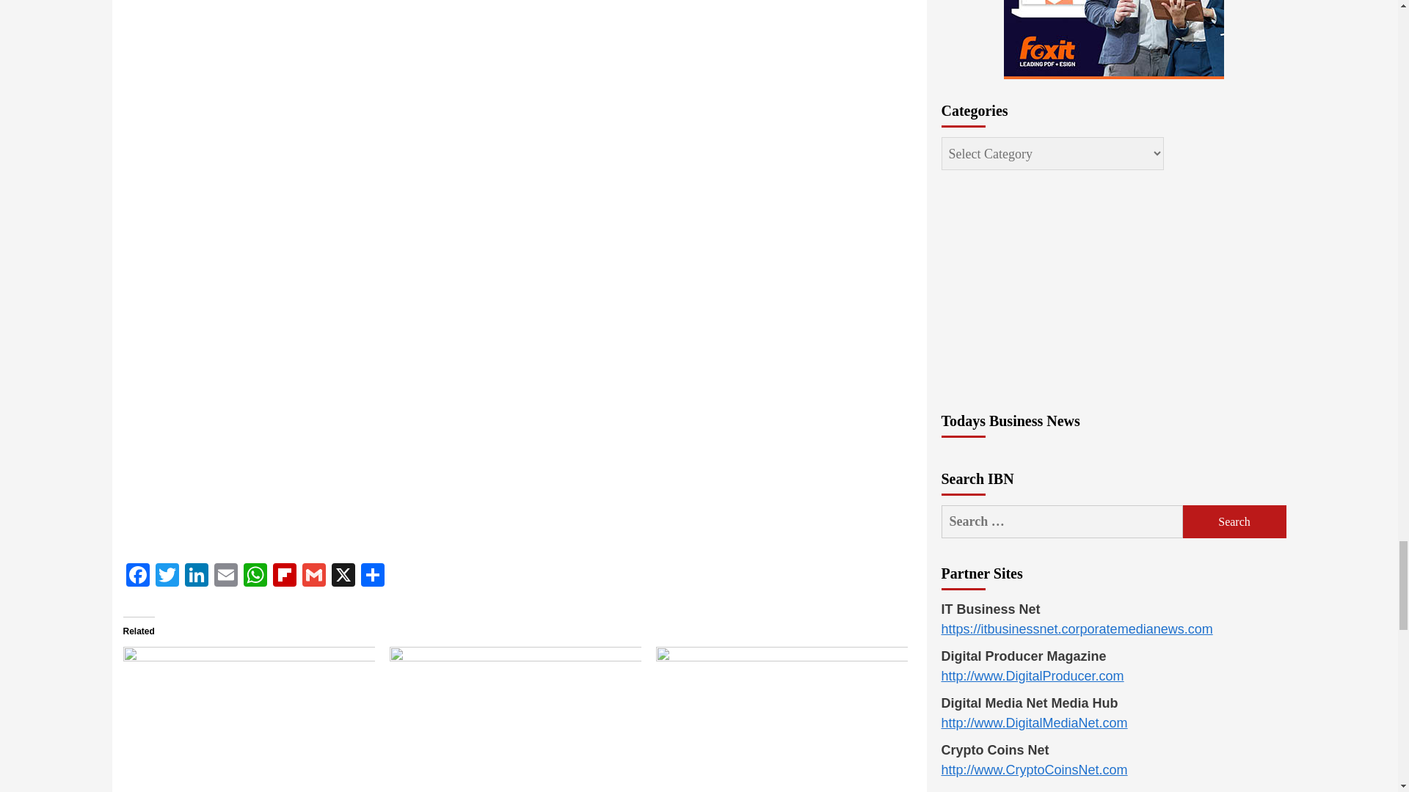 This screenshot has width=1409, height=792. I want to click on Gmail, so click(313, 576).